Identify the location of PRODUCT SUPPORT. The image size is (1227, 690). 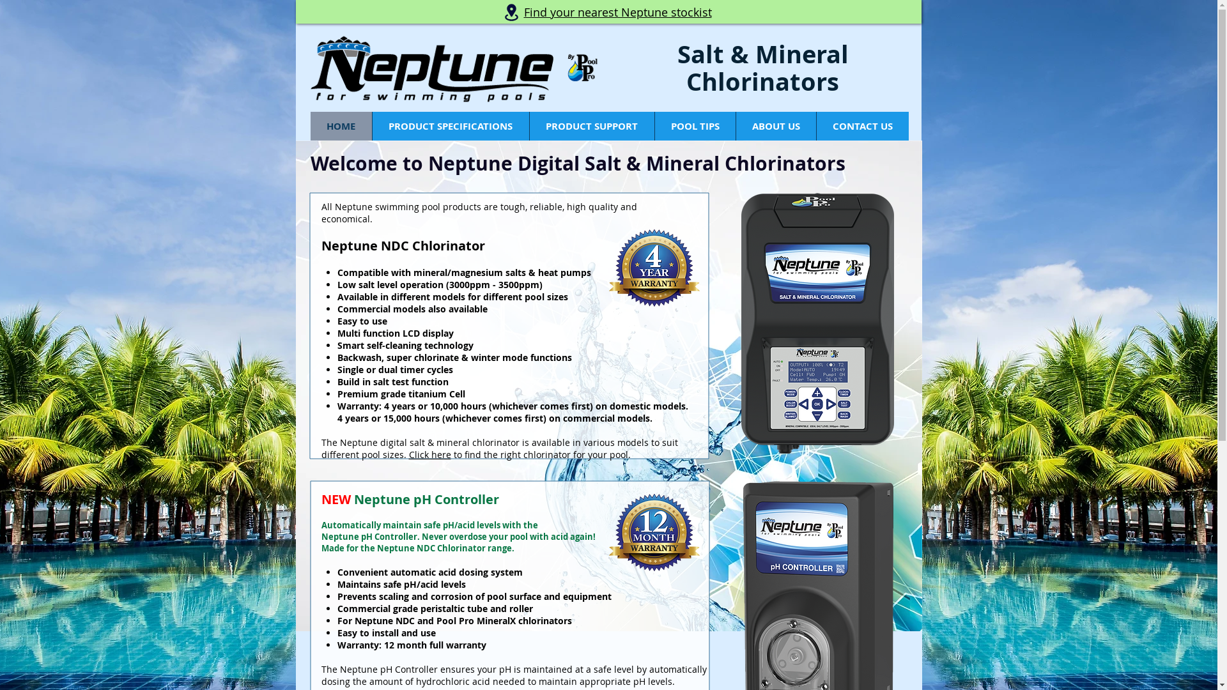
(592, 126).